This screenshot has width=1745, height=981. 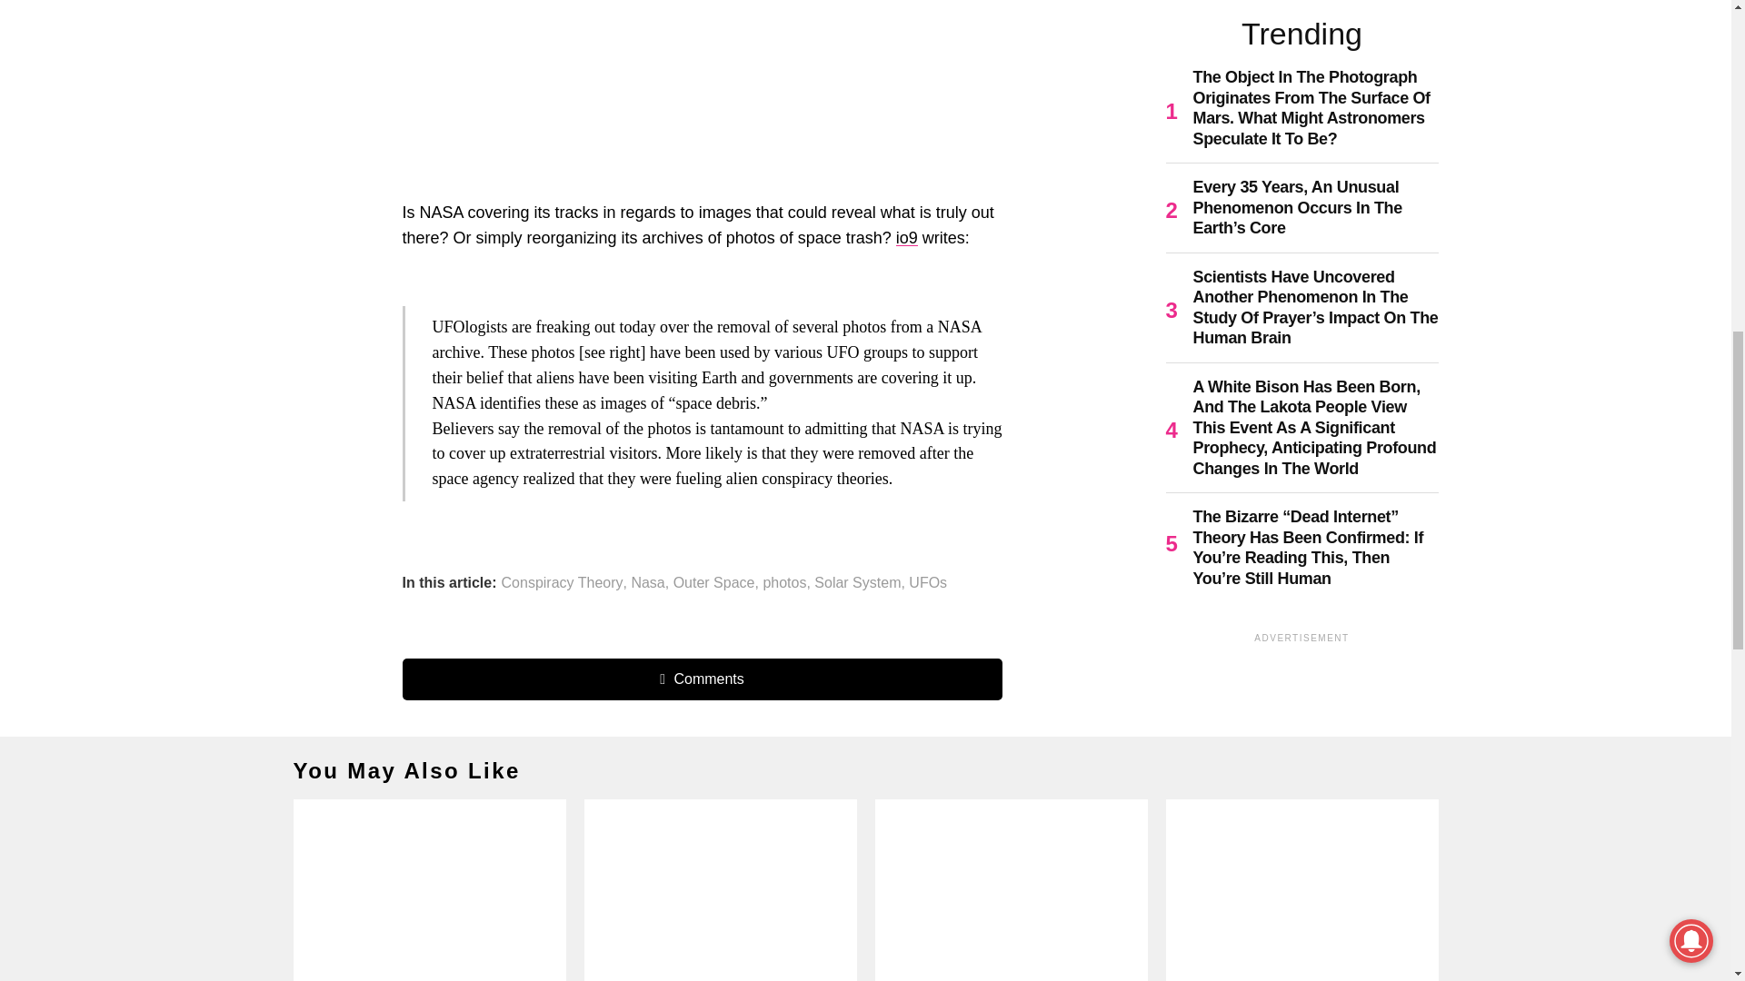 I want to click on io9, so click(x=907, y=238).